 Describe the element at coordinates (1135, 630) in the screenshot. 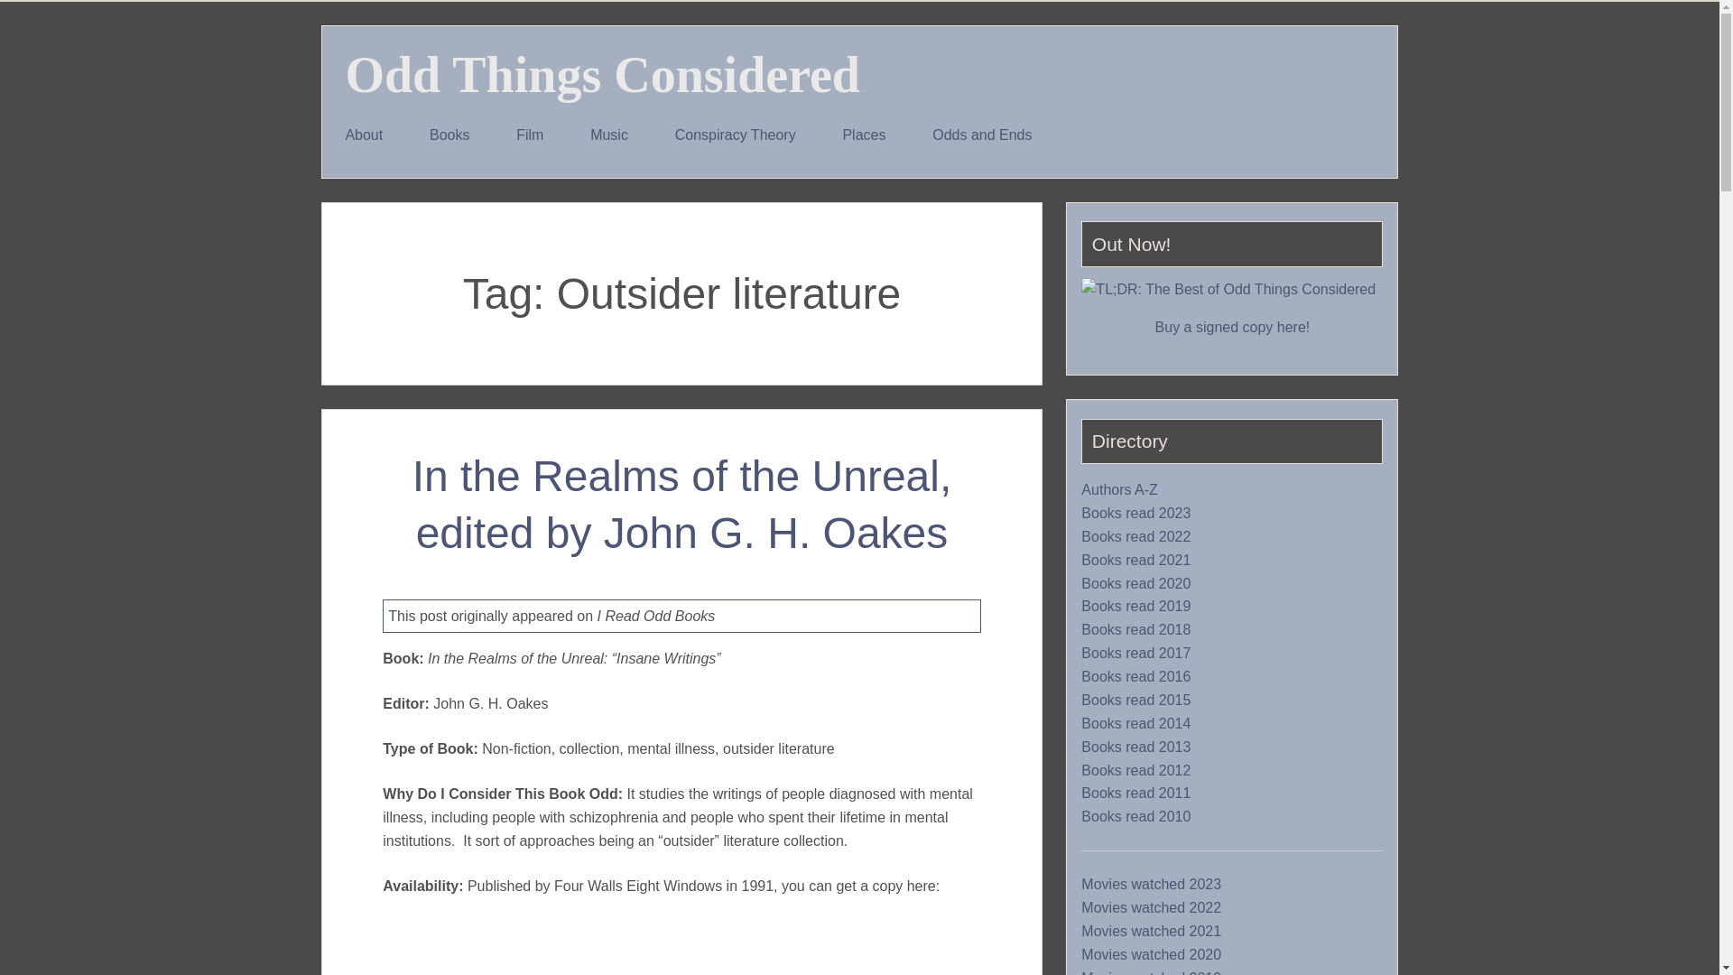

I see `Books read 2018` at that location.